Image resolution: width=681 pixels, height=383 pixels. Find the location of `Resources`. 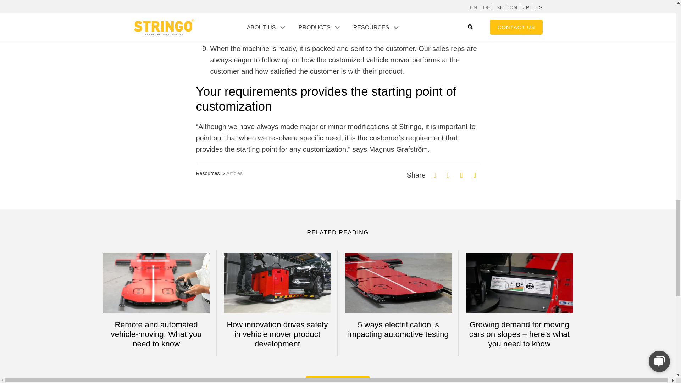

Resources is located at coordinates (207, 173).